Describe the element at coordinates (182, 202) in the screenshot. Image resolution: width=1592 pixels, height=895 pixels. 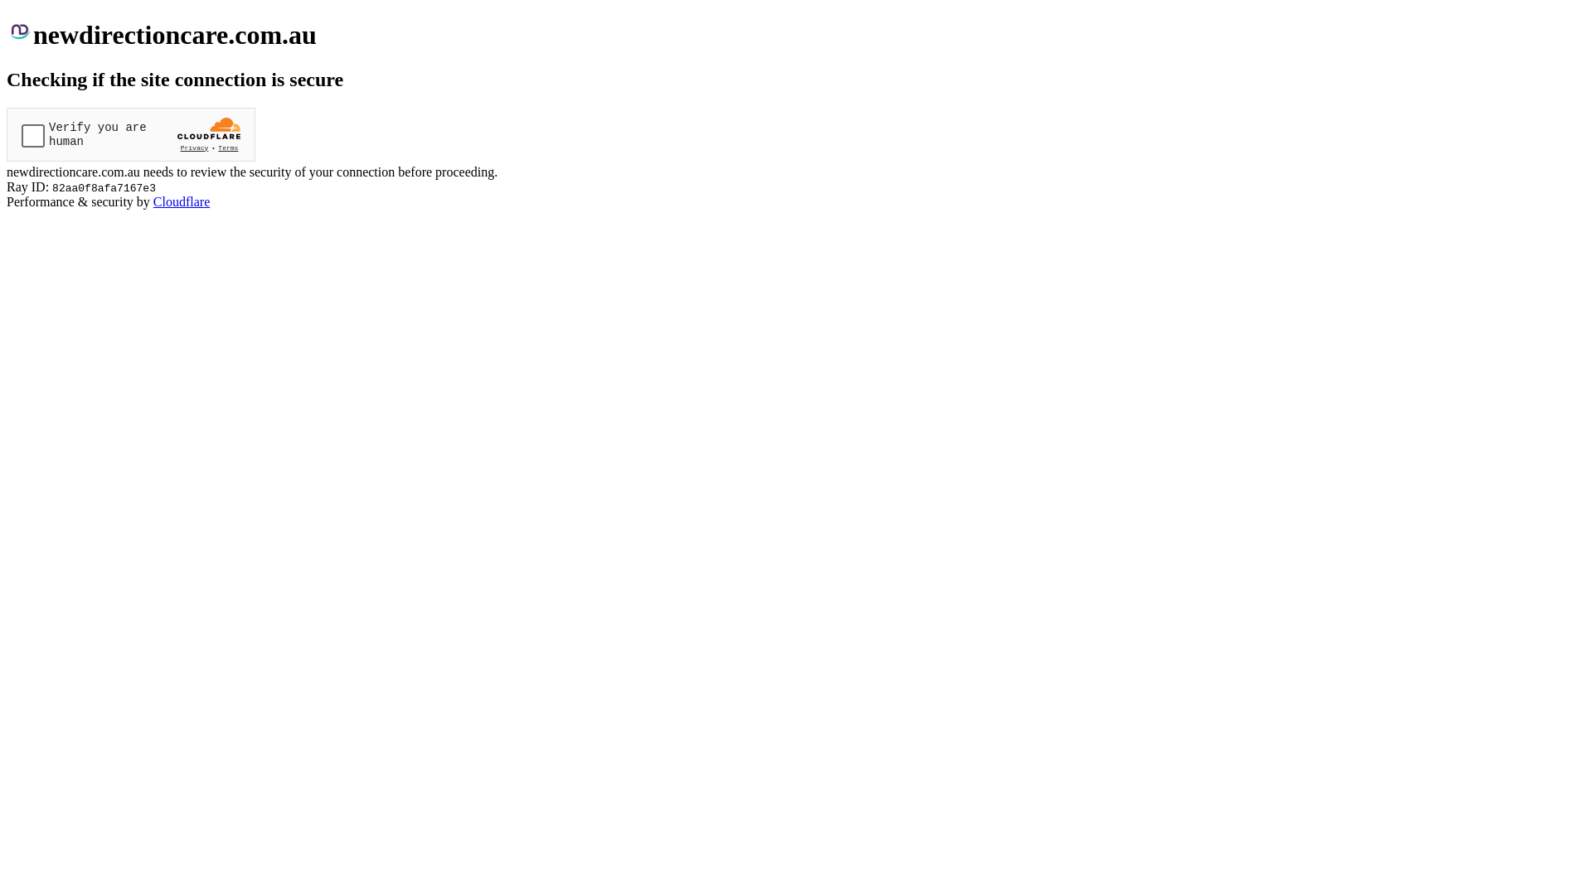
I see `Cloudflare` at that location.